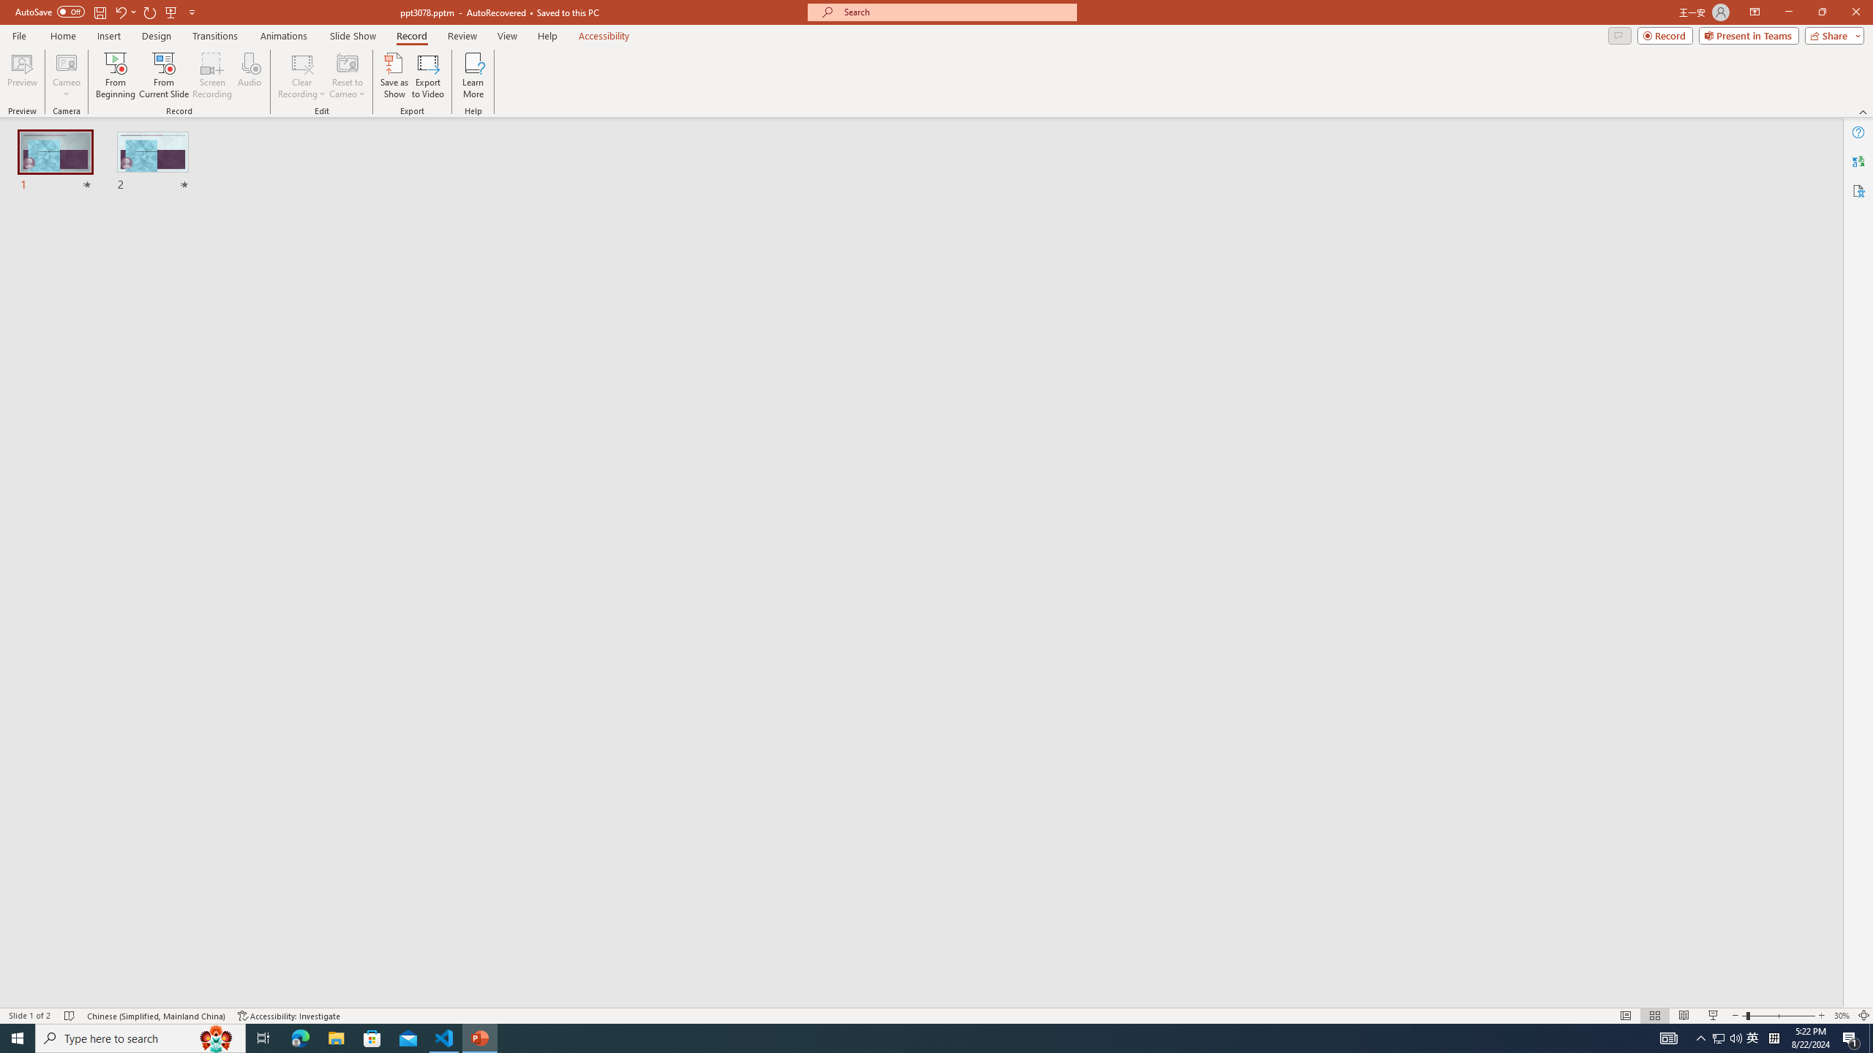 This screenshot has height=1053, width=1873. Describe the element at coordinates (1842, 1016) in the screenshot. I see `Zoom 30%` at that location.